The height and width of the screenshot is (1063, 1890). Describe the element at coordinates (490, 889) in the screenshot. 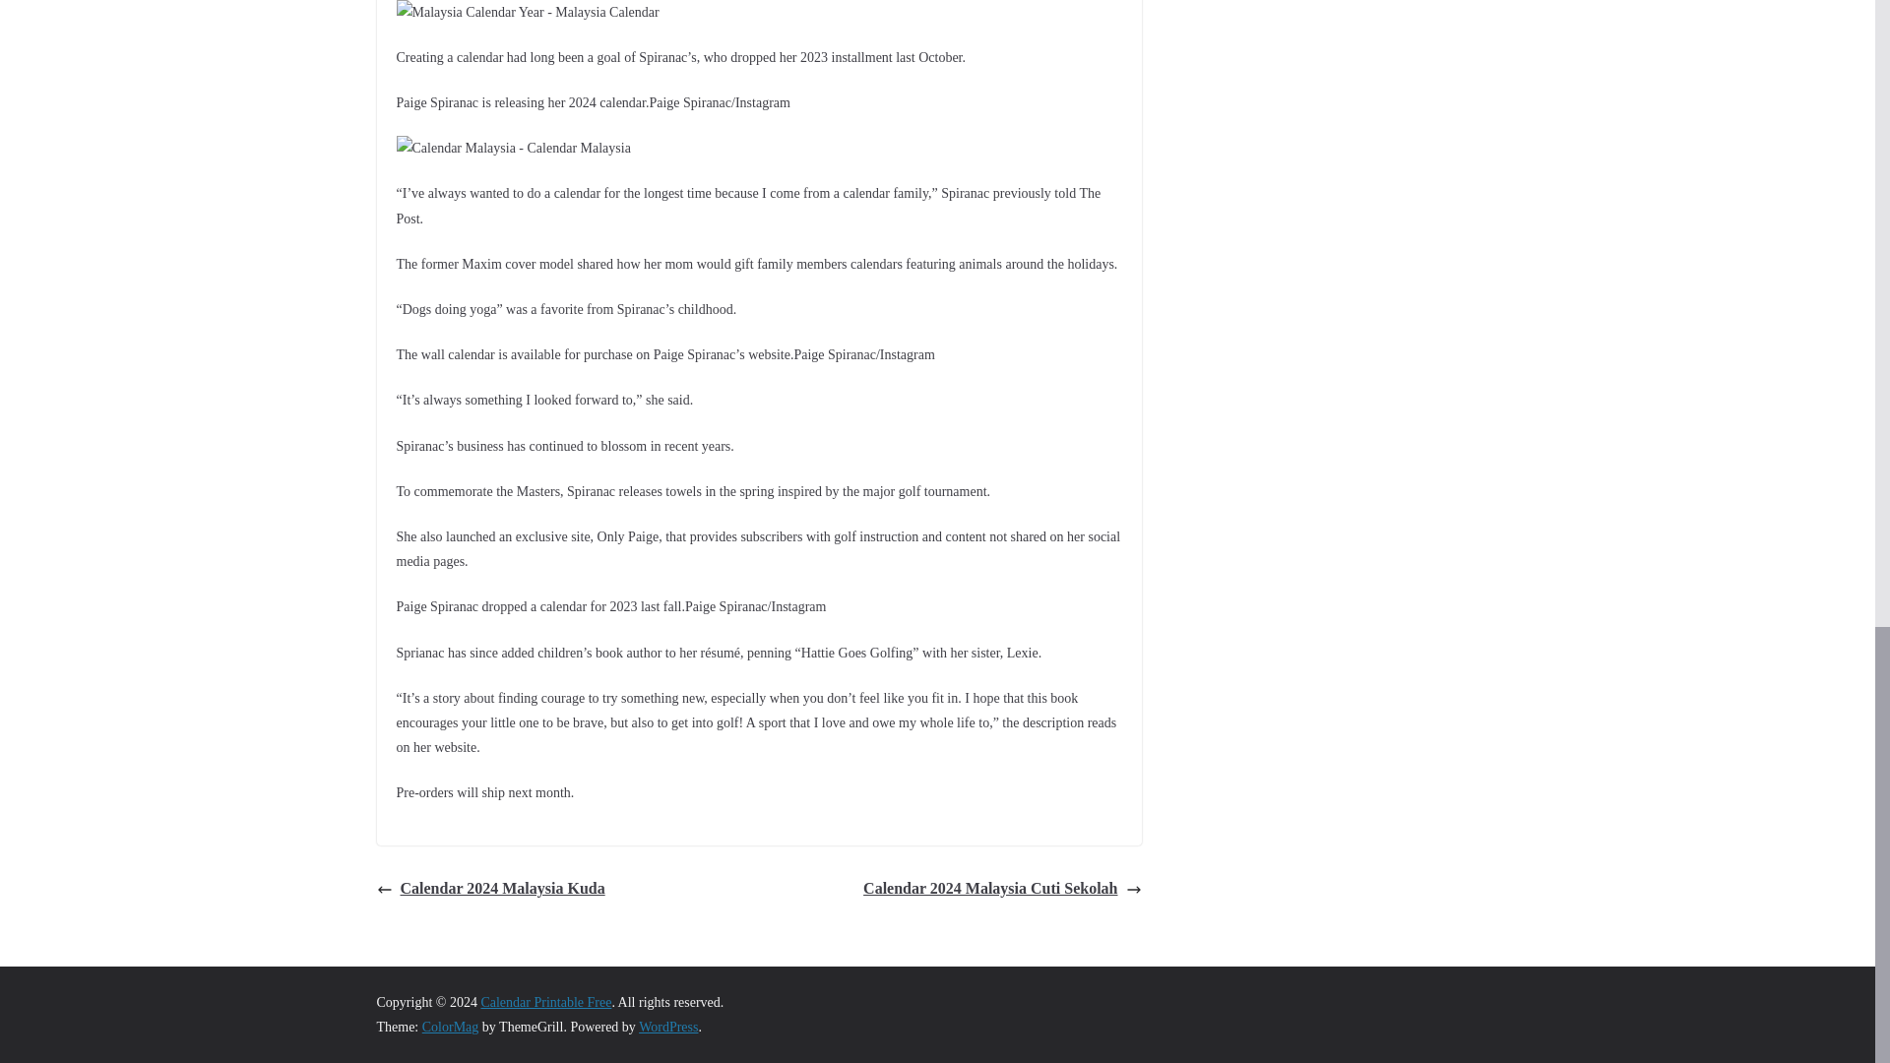

I see `Calendar 2024 Malaysia Kuda` at that location.